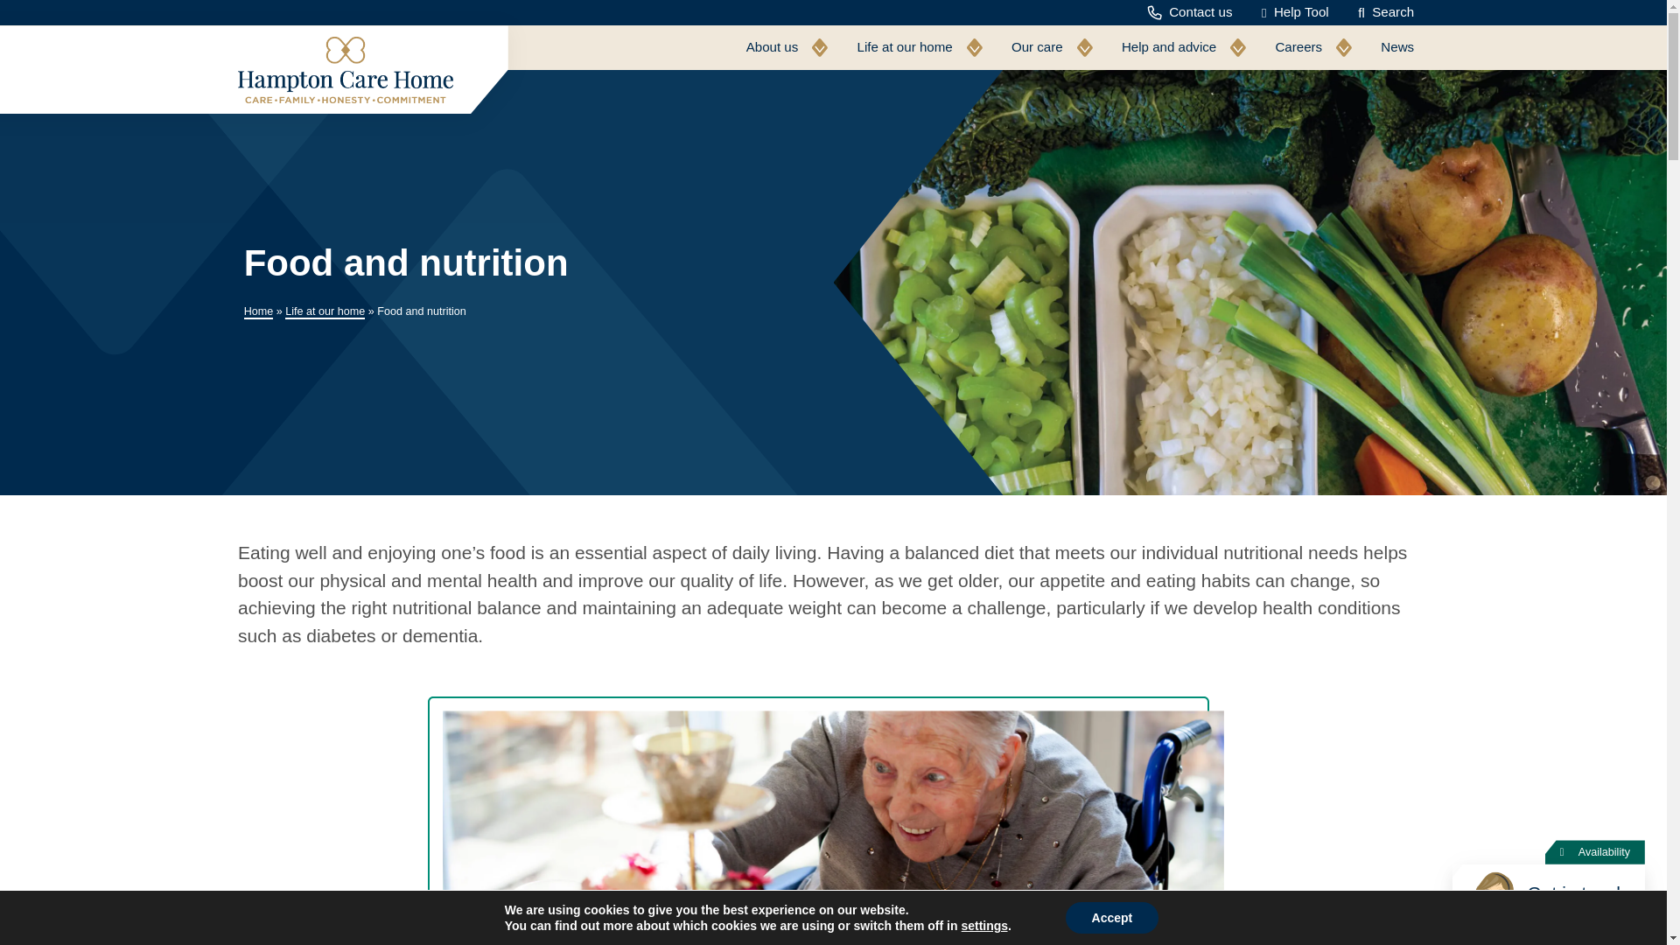 The height and width of the screenshot is (945, 1680). I want to click on Life at our home, so click(919, 47).